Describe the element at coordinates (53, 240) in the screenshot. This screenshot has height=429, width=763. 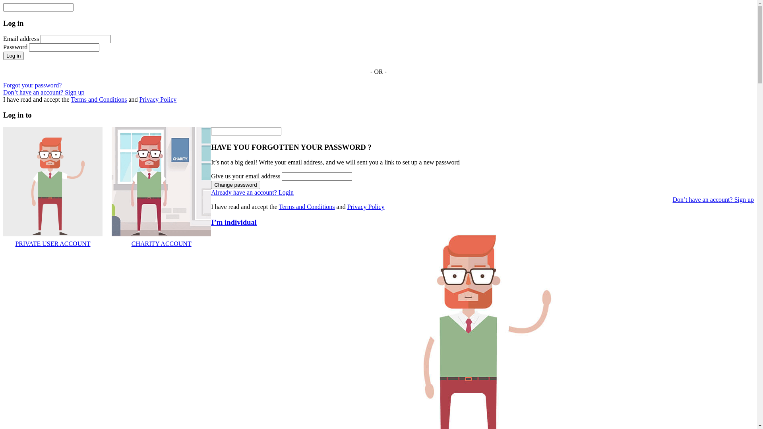
I see `PRIVATE USER ACCOUNT` at that location.